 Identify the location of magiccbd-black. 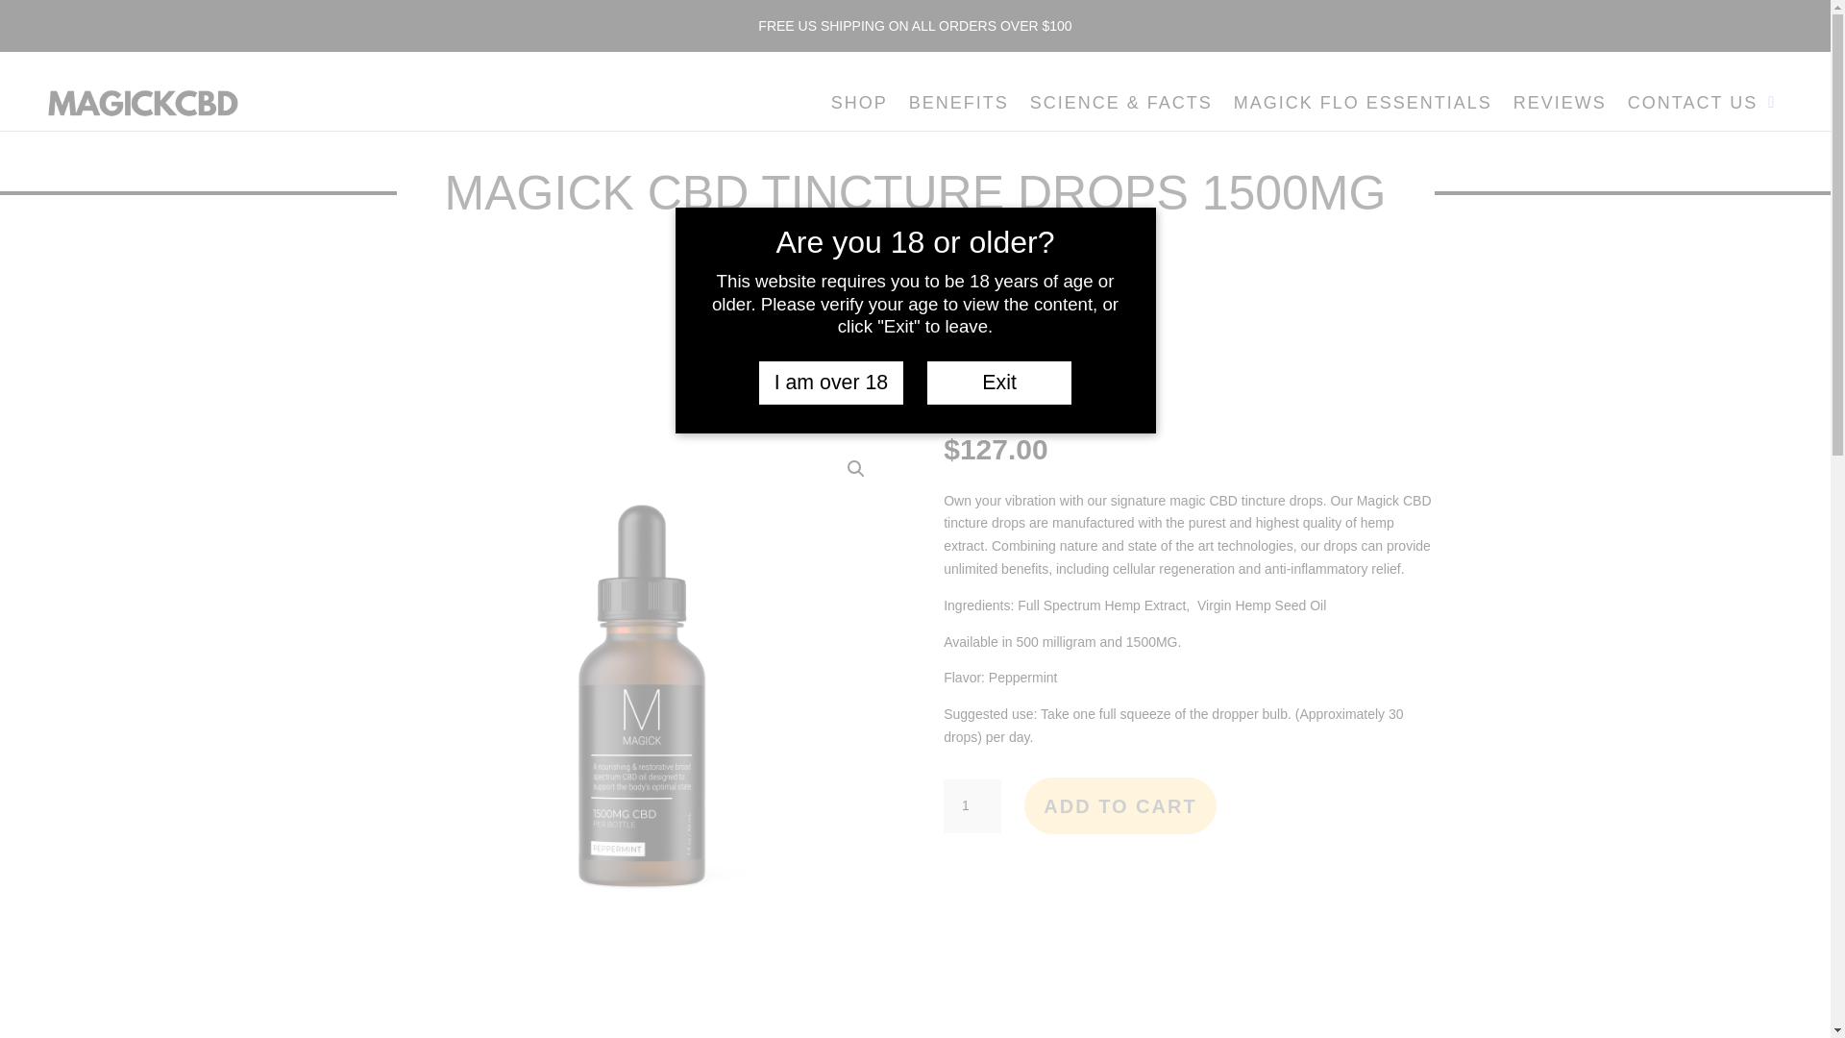
(142, 104).